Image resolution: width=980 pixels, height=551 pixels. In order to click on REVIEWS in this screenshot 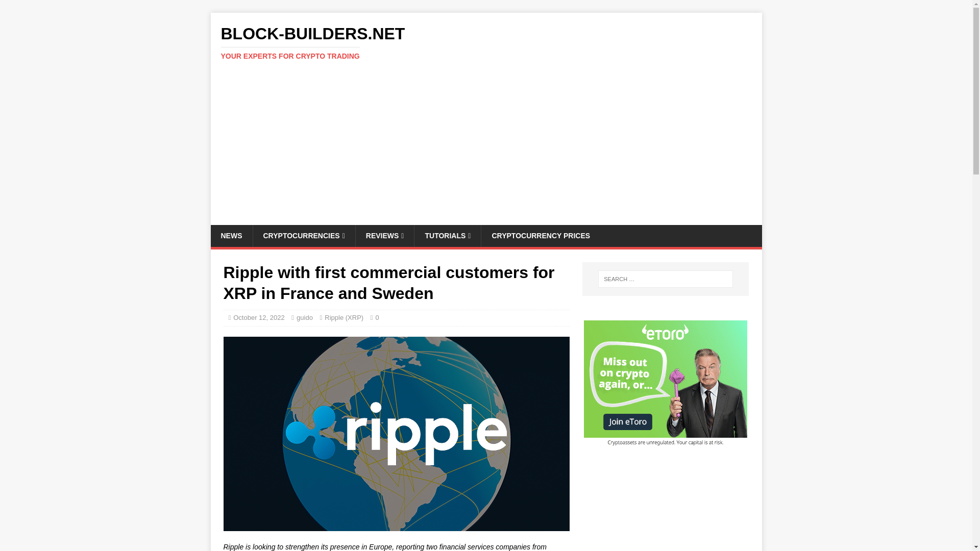, I will do `click(385, 235)`.